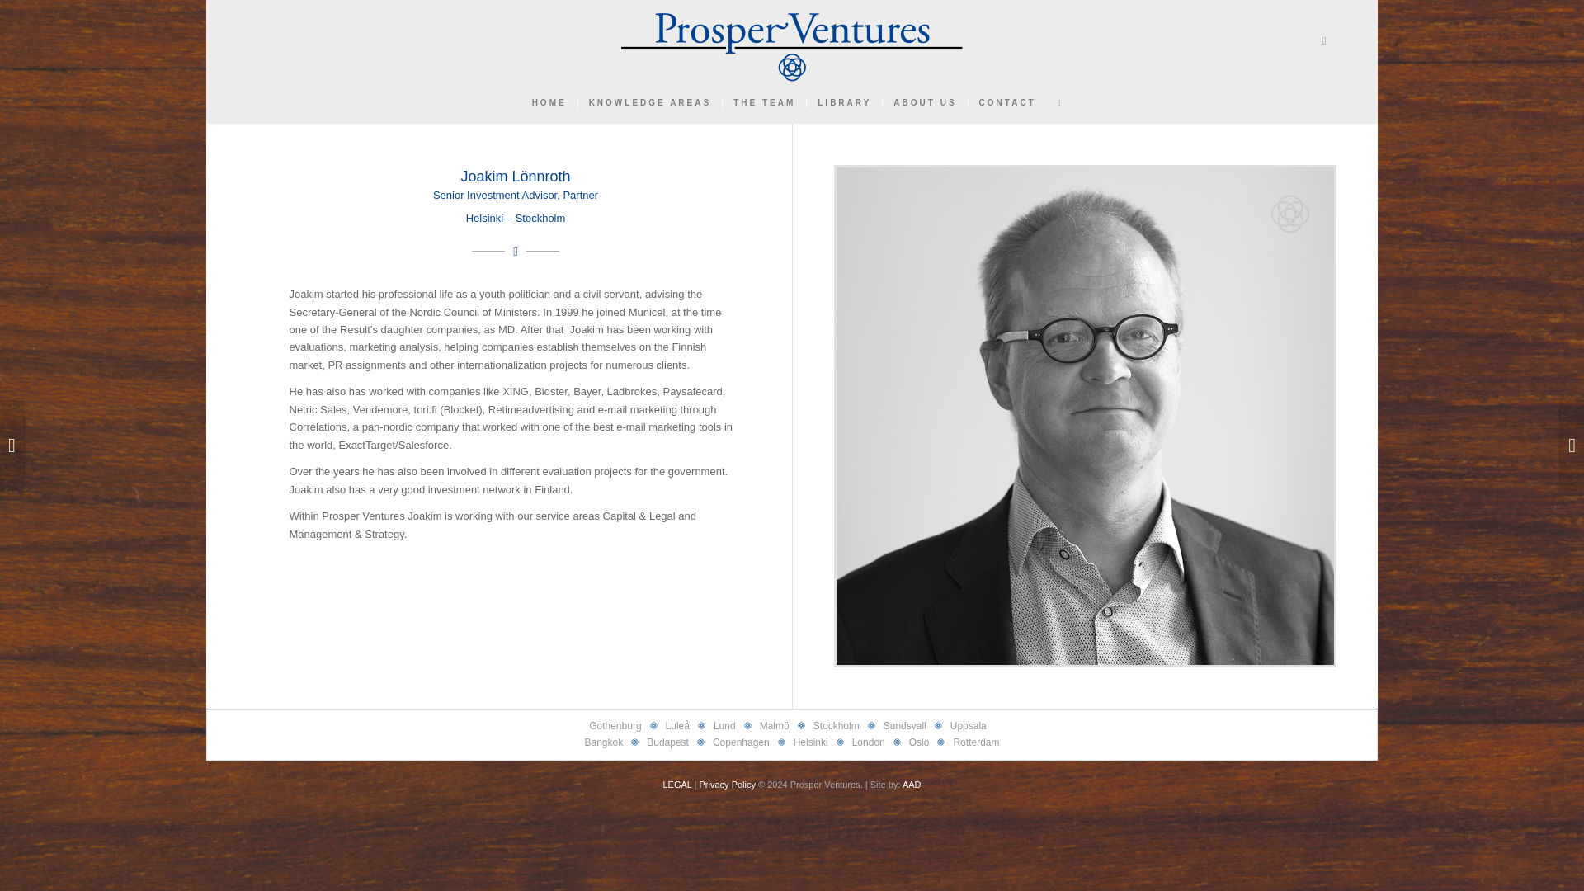  I want to click on ABOUT US, so click(924, 103).